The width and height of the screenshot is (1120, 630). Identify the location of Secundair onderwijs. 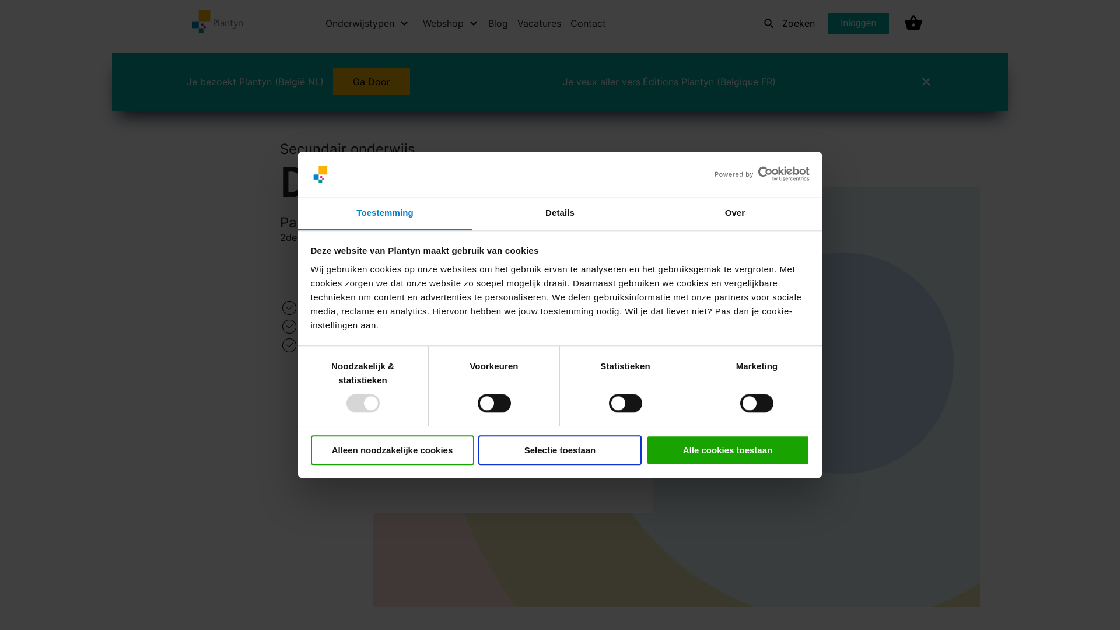
(320, 68).